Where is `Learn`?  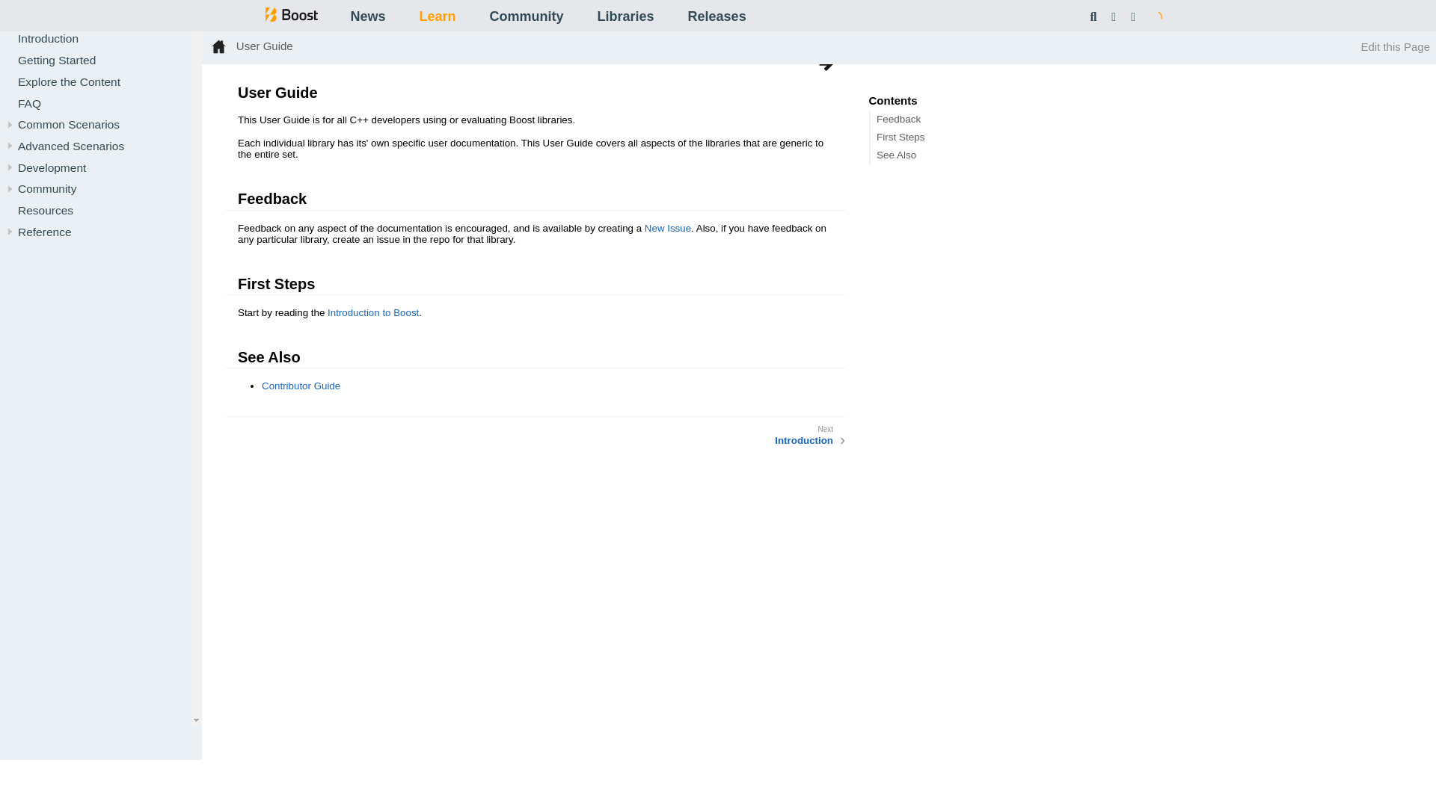
Learn is located at coordinates (437, 16).